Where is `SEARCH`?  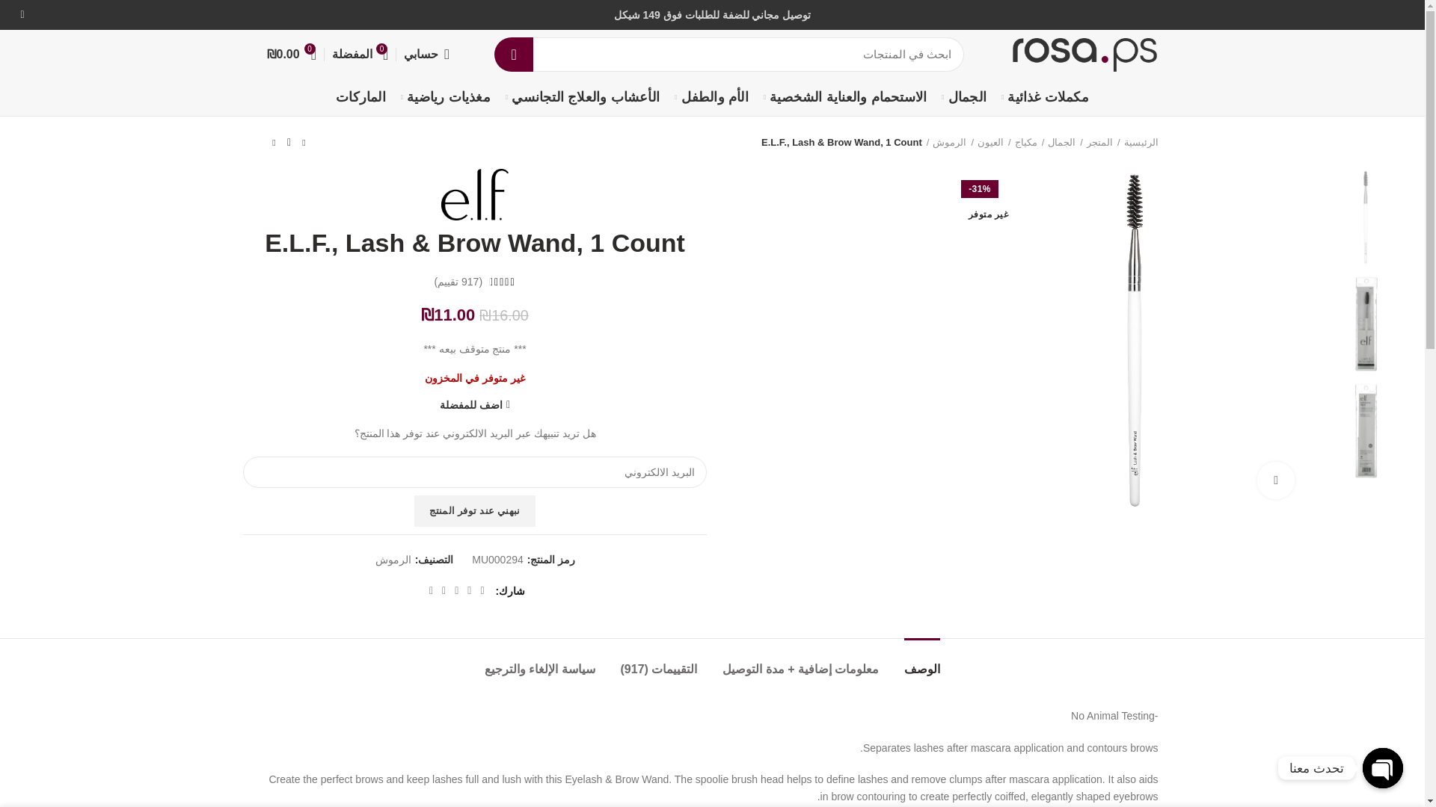 SEARCH is located at coordinates (513, 54).